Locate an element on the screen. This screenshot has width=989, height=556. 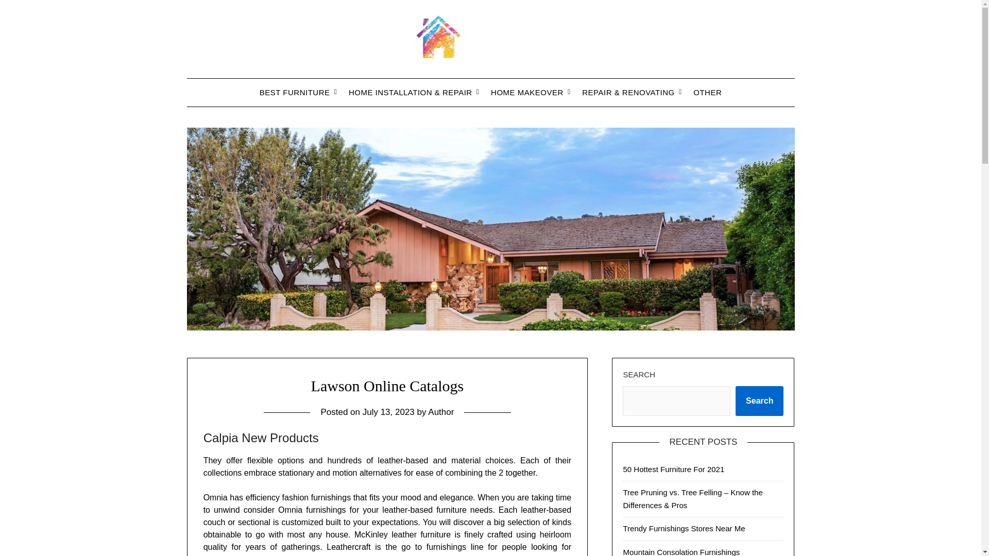
OTHER is located at coordinates (707, 93).